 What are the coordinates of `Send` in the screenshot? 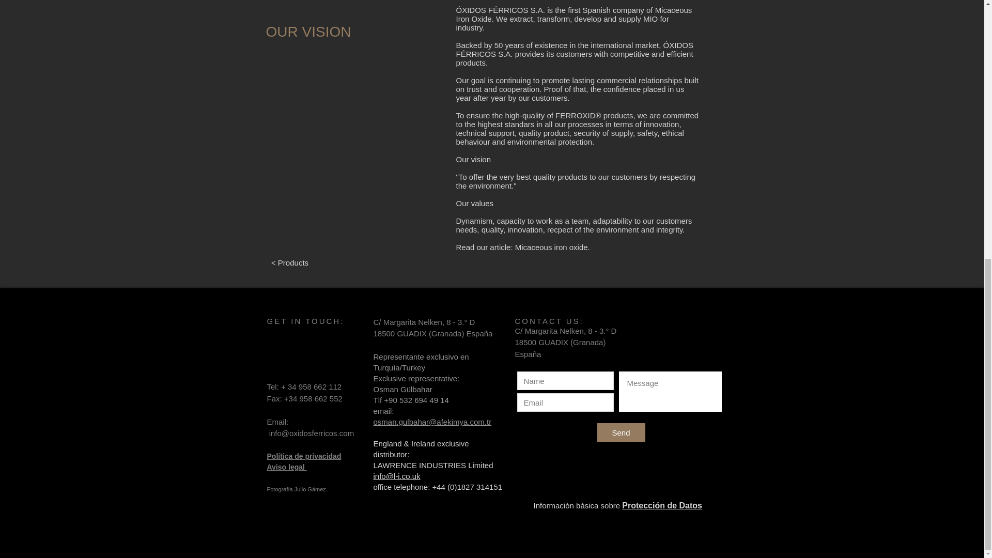 It's located at (621, 432).